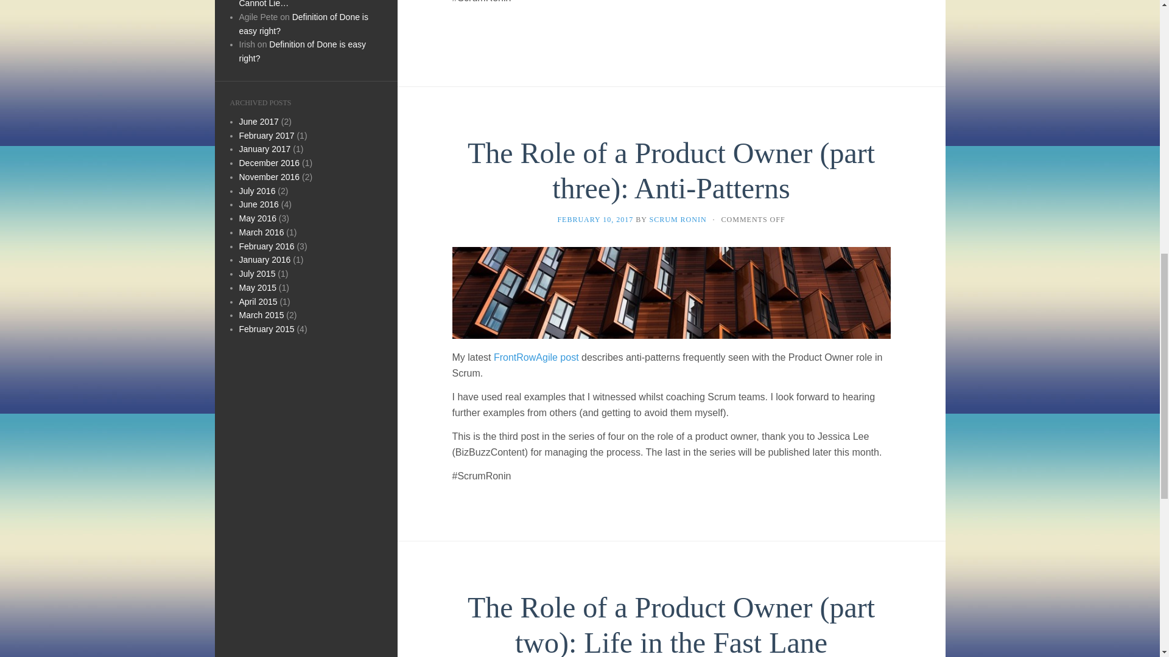  I want to click on Definition of Done is easy right?, so click(302, 51).